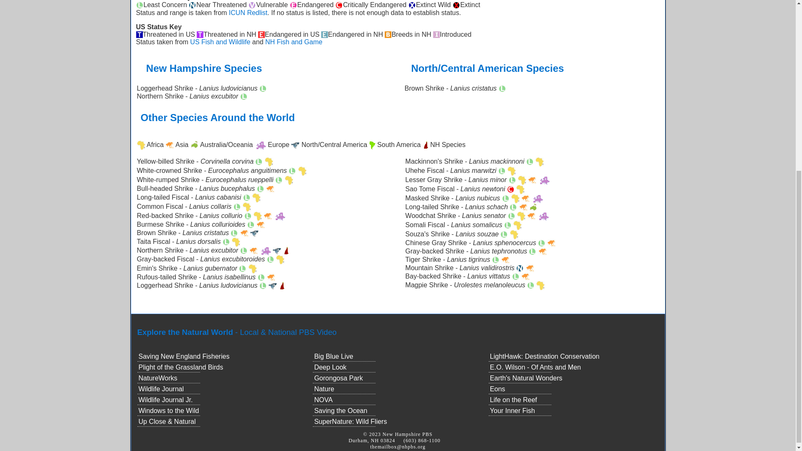 This screenshot has height=451, width=802. What do you see at coordinates (248, 13) in the screenshot?
I see `ICUN Redlist` at bounding box center [248, 13].